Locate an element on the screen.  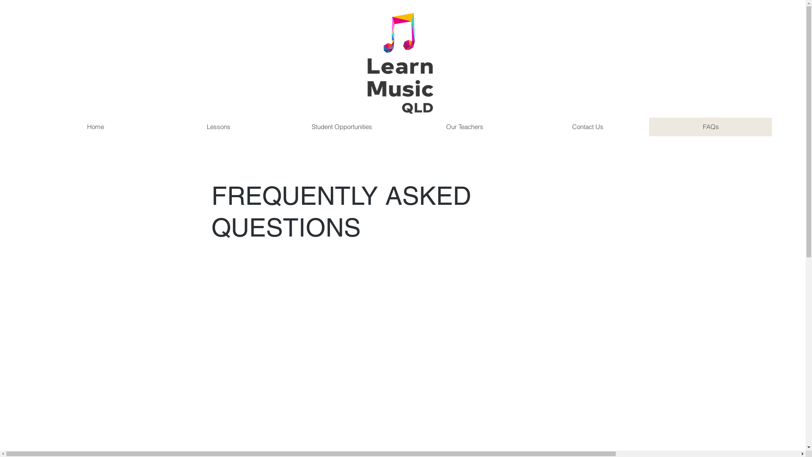
Lessons is located at coordinates (218, 127).